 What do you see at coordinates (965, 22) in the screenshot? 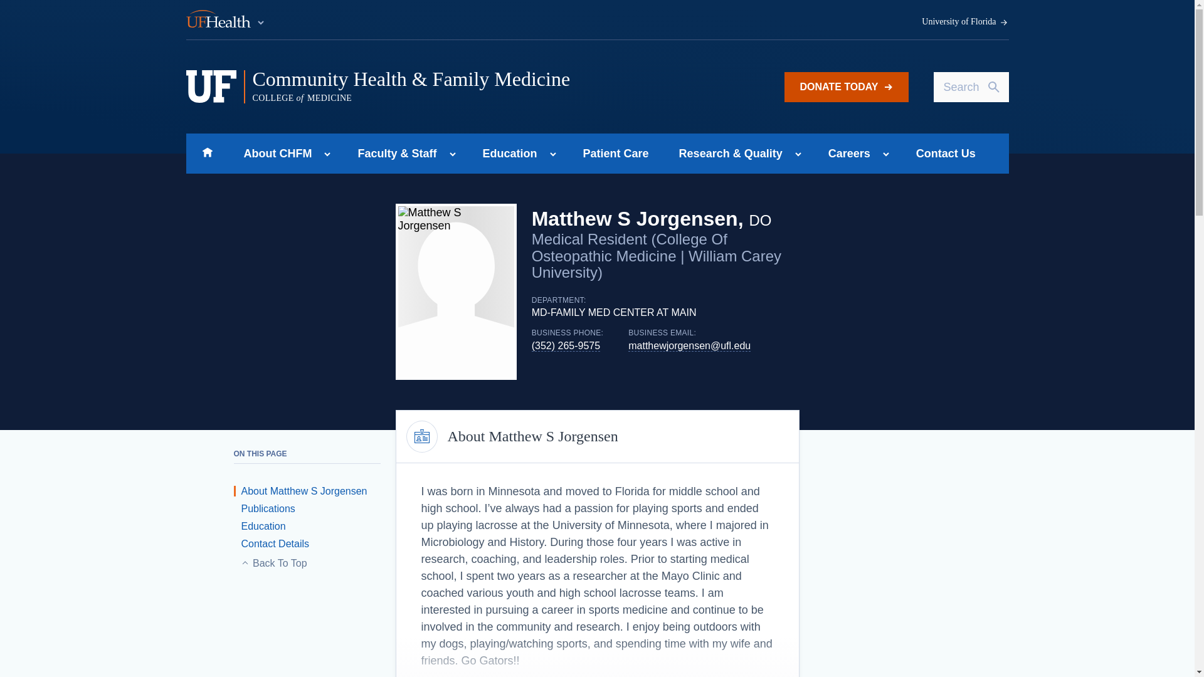
I see `University of Florida` at bounding box center [965, 22].